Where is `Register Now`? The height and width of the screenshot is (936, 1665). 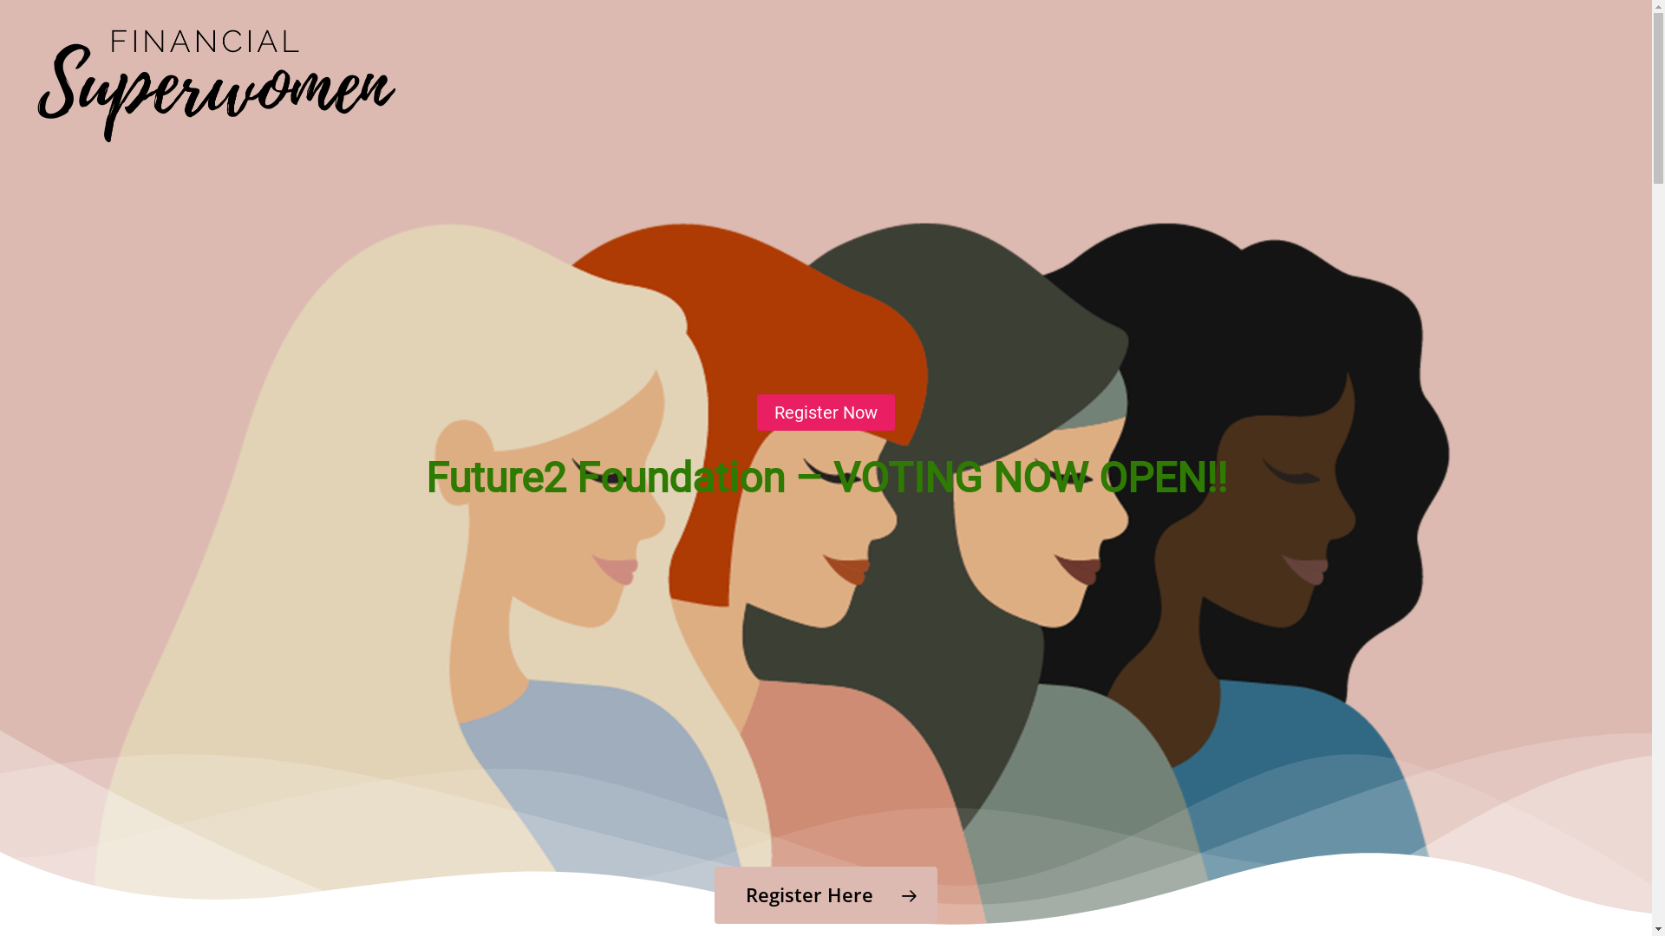 Register Now is located at coordinates (826, 412).